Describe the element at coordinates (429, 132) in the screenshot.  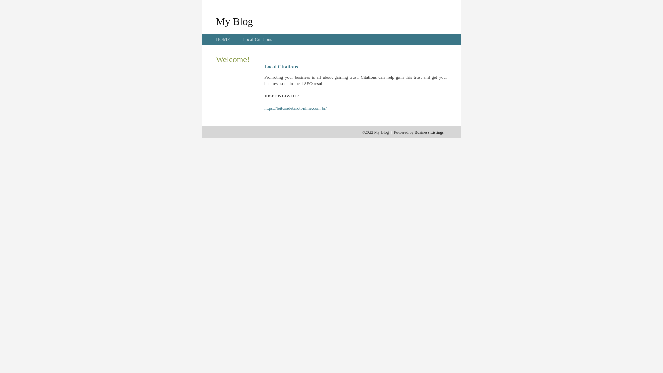
I see `Business Listings` at that location.